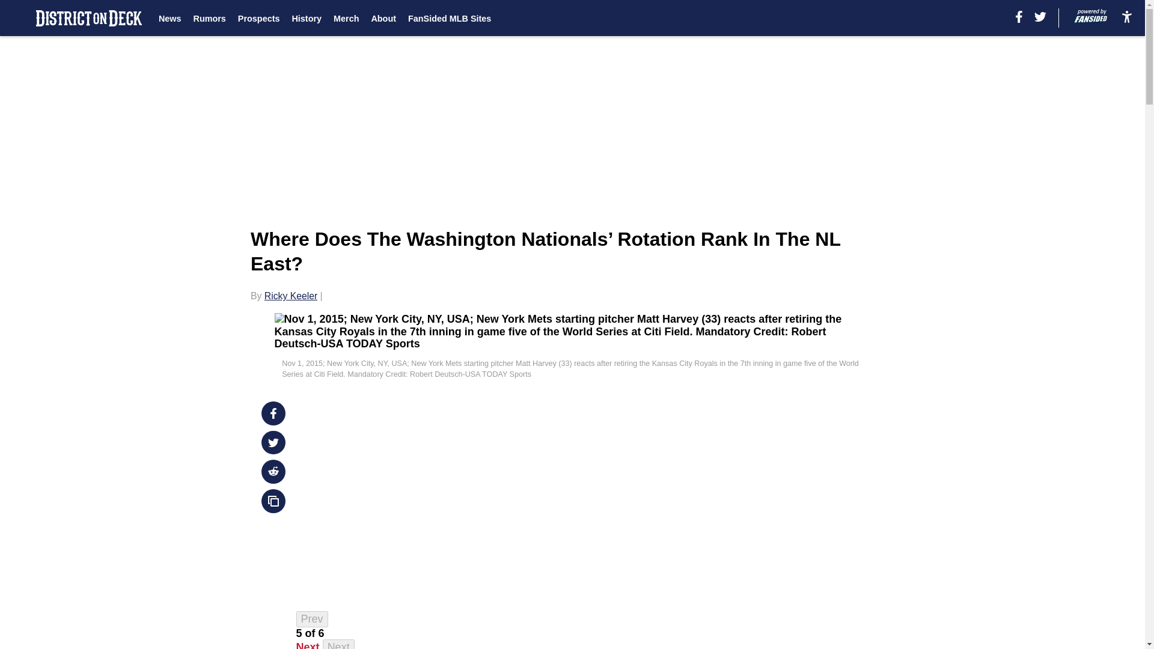 The width and height of the screenshot is (1154, 649). I want to click on Prospects, so click(258, 18).